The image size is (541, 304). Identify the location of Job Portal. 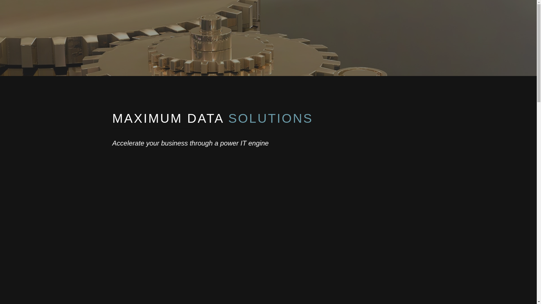
(409, 11).